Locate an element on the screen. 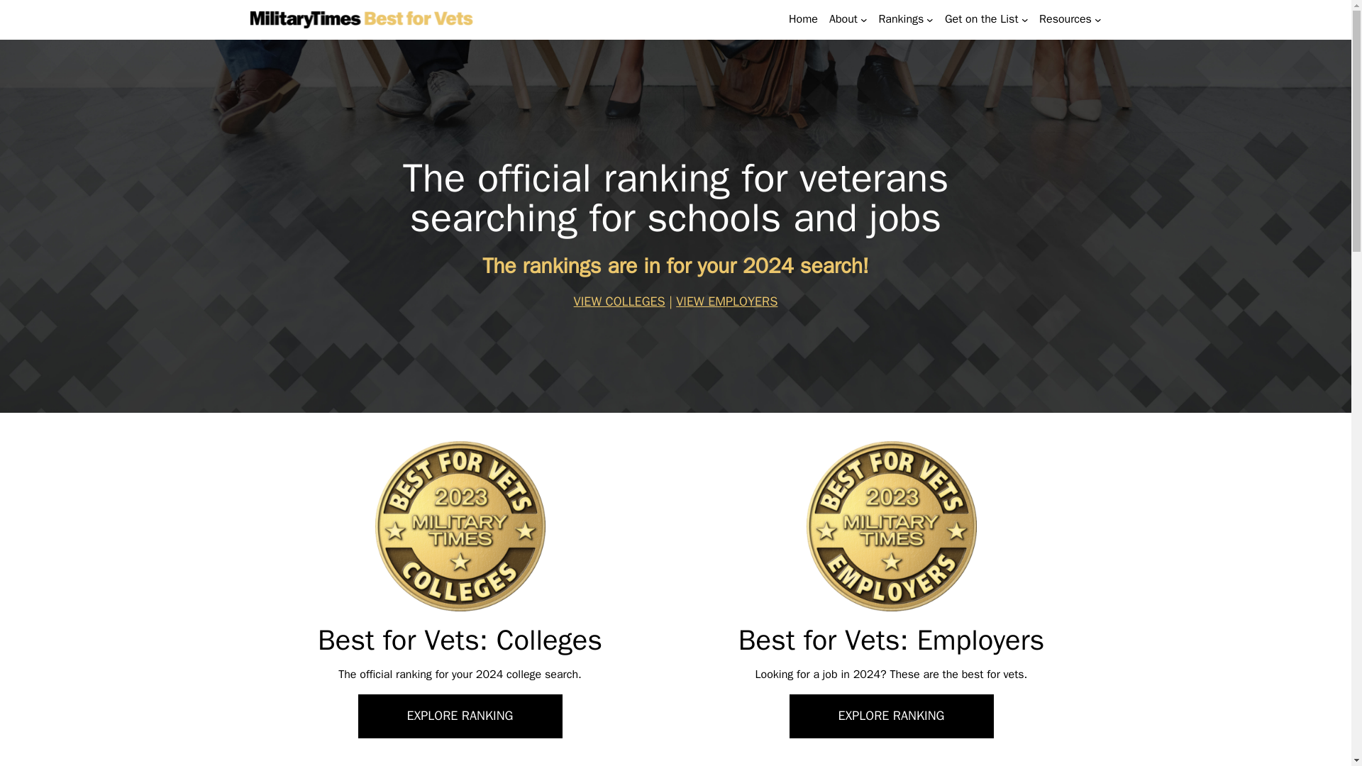  Resources is located at coordinates (1065, 19).